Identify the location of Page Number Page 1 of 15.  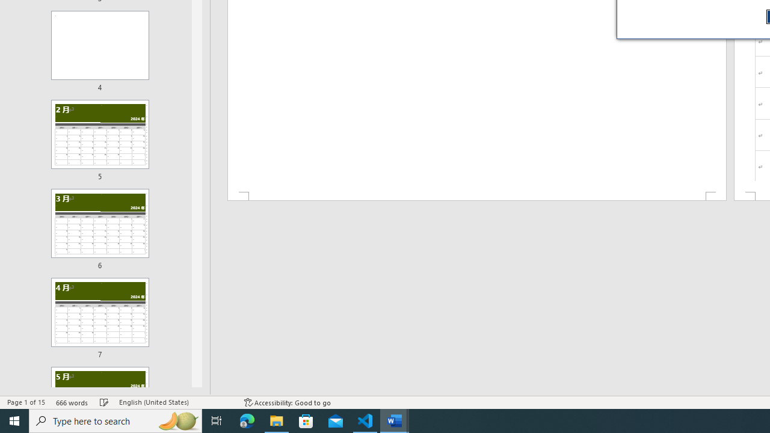
(26, 402).